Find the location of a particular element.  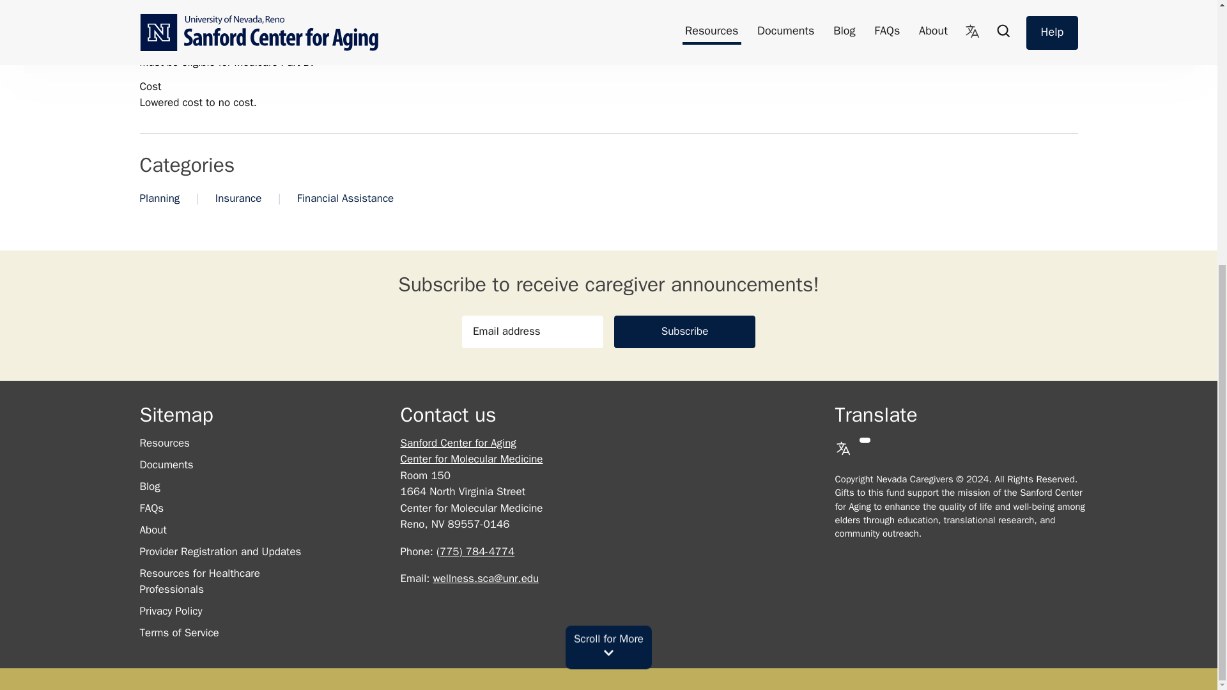

FAQs is located at coordinates (151, 508).